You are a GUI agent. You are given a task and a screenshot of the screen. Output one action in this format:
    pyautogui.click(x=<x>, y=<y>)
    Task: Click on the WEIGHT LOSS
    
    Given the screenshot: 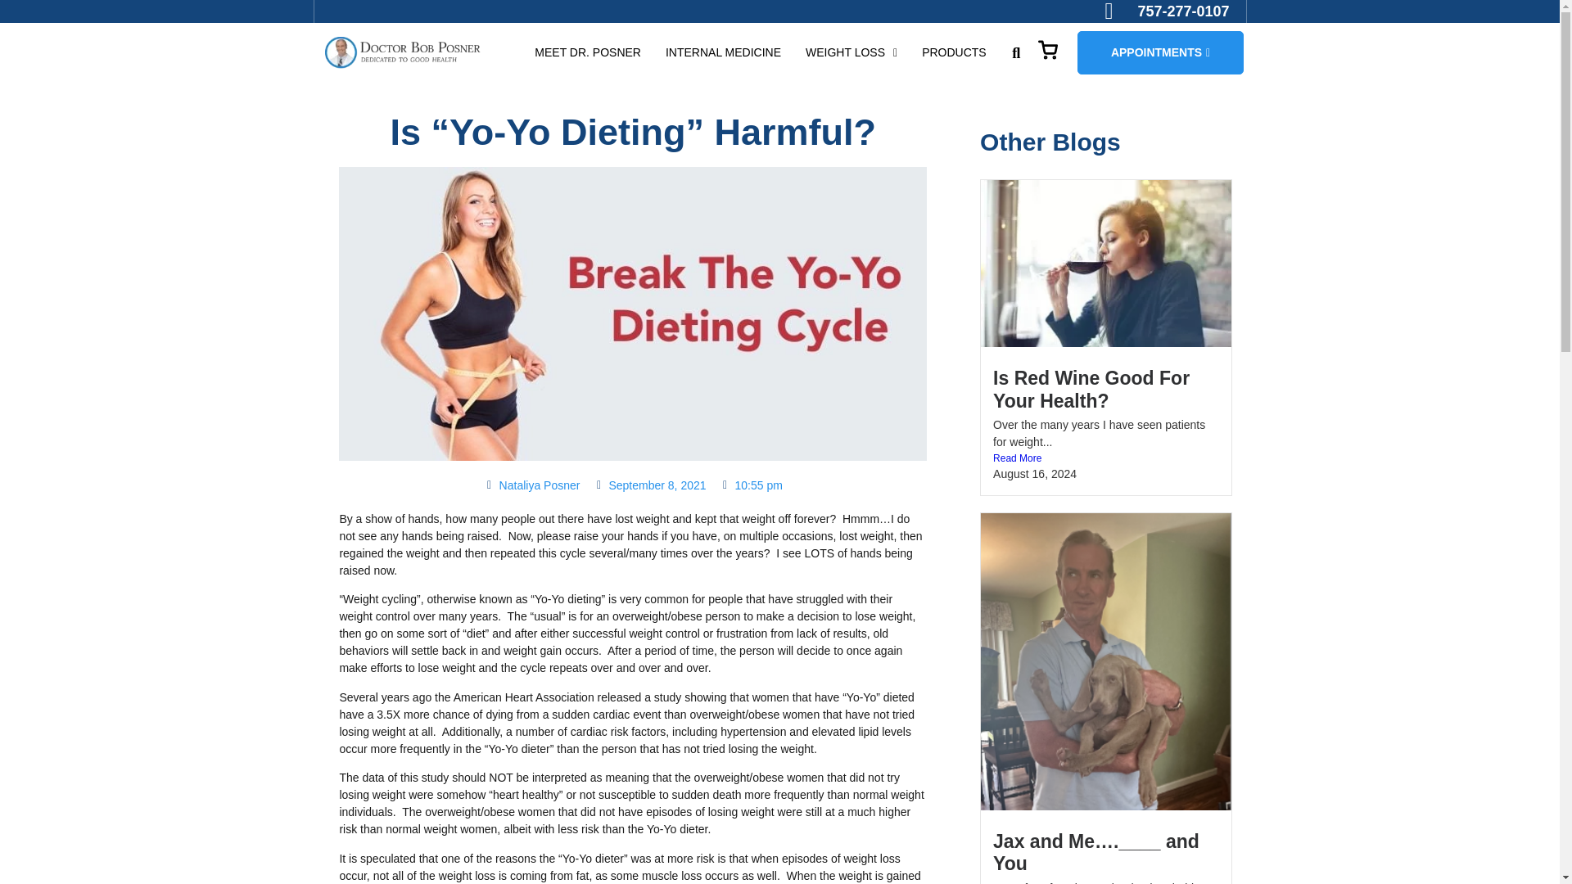 What is the action you would take?
    pyautogui.click(x=851, y=52)
    